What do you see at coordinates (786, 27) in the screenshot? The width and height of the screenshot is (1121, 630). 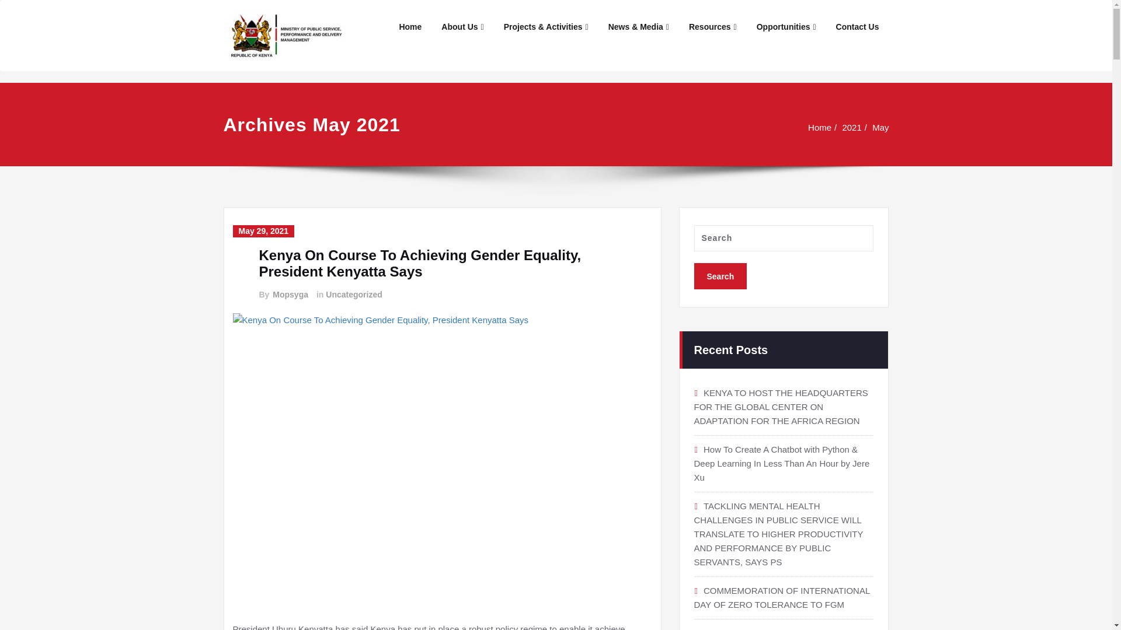 I see `Opportunities` at bounding box center [786, 27].